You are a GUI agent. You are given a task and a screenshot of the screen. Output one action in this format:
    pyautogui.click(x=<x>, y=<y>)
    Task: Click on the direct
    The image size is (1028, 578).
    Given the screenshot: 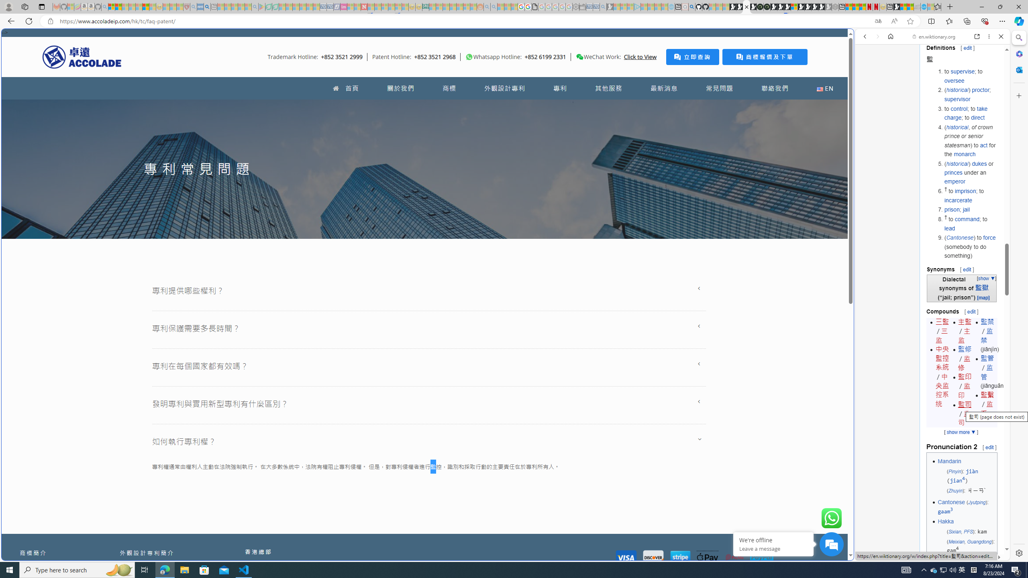 What is the action you would take?
    pyautogui.click(x=977, y=117)
    